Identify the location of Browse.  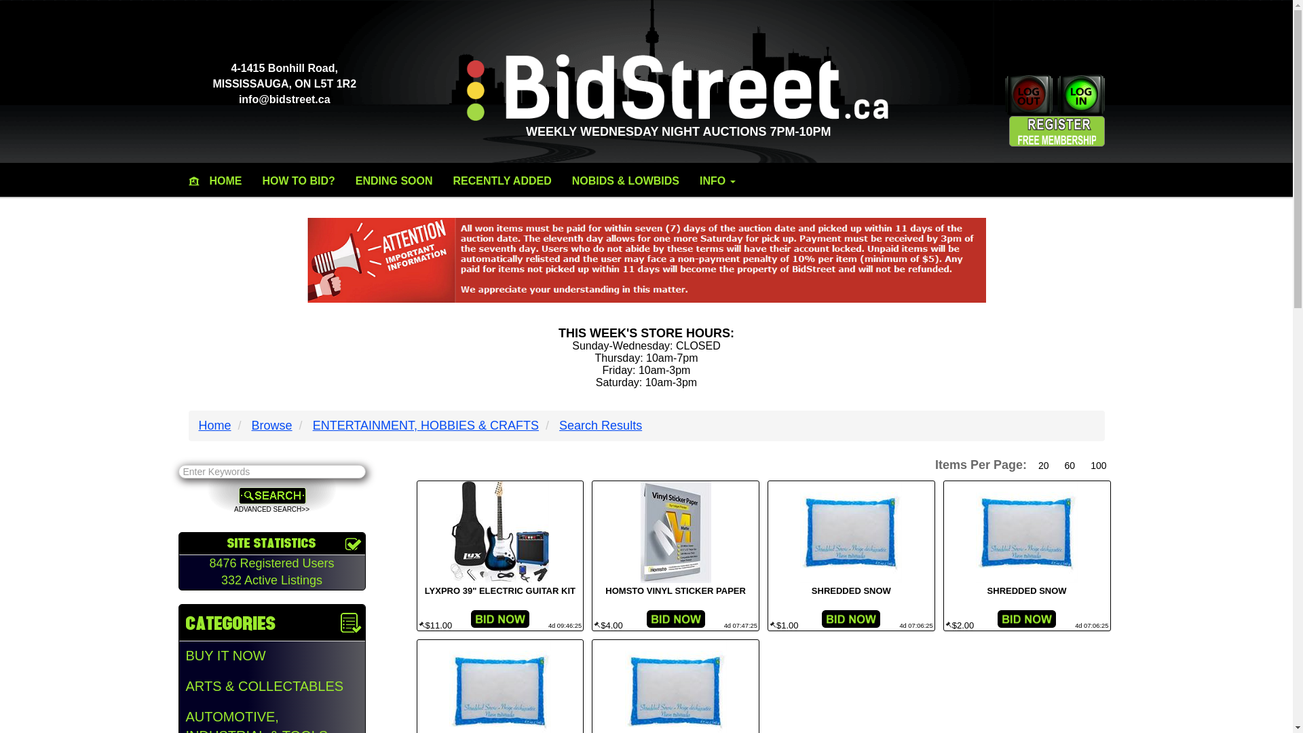
(272, 426).